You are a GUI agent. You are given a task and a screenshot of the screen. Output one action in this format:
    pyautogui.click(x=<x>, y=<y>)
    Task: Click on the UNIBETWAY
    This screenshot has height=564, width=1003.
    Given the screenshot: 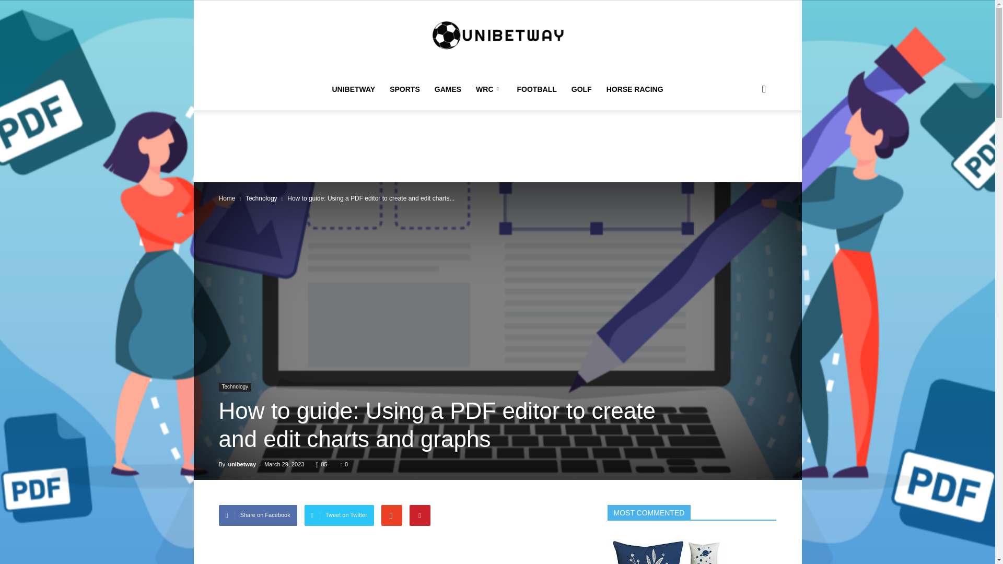 What is the action you would take?
    pyautogui.click(x=353, y=89)
    